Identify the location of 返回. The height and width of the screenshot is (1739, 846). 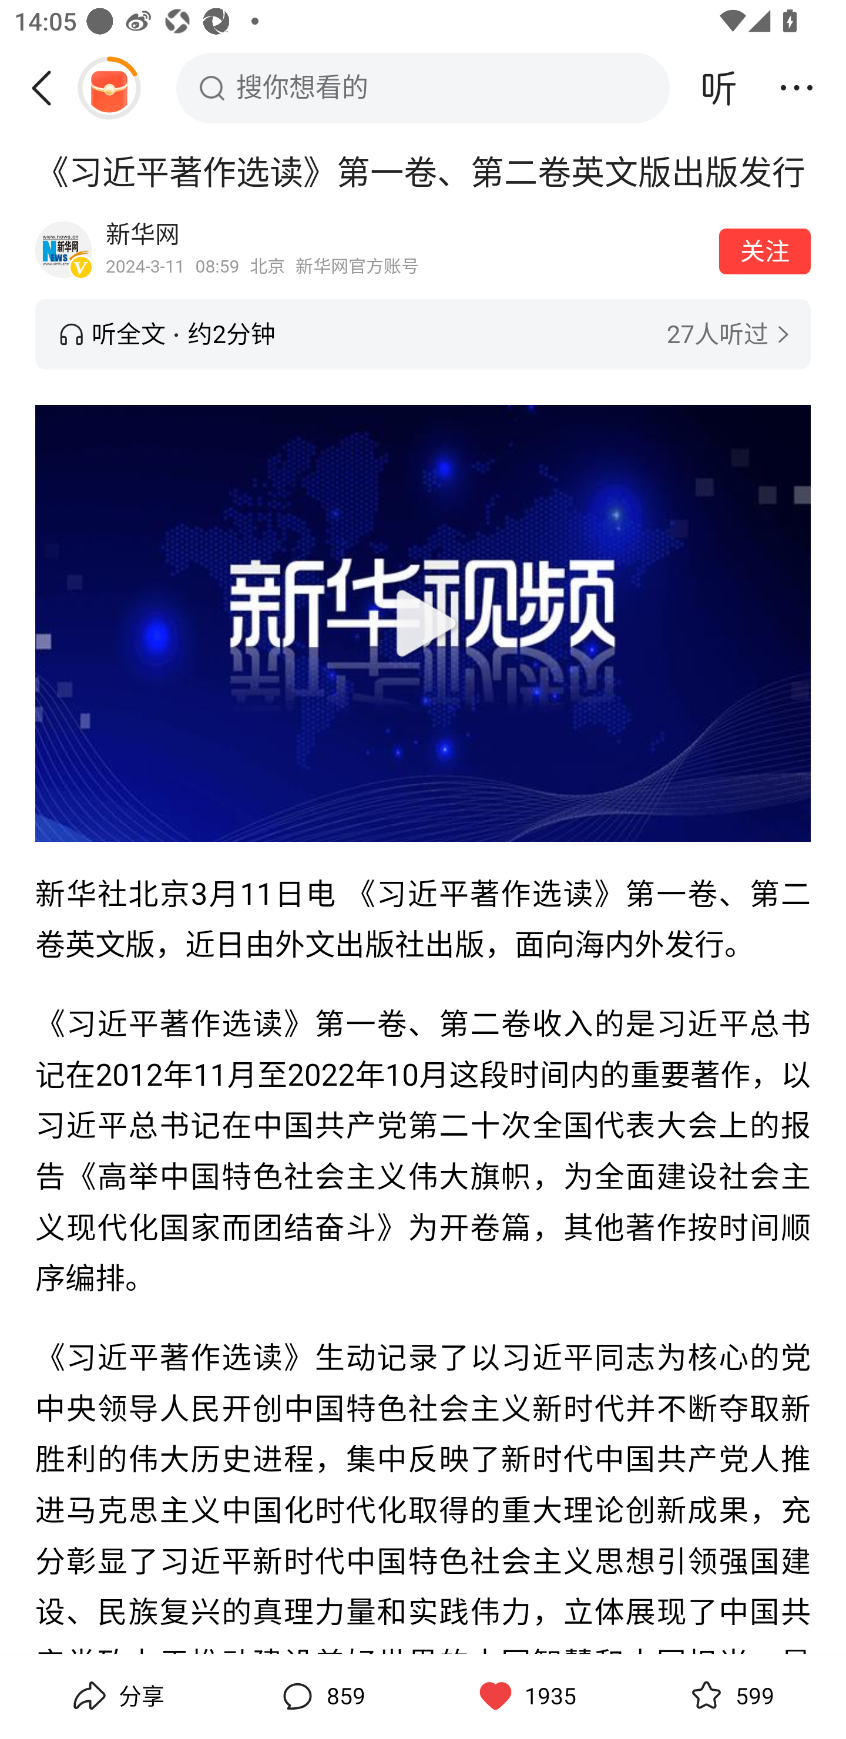
(49, 88).